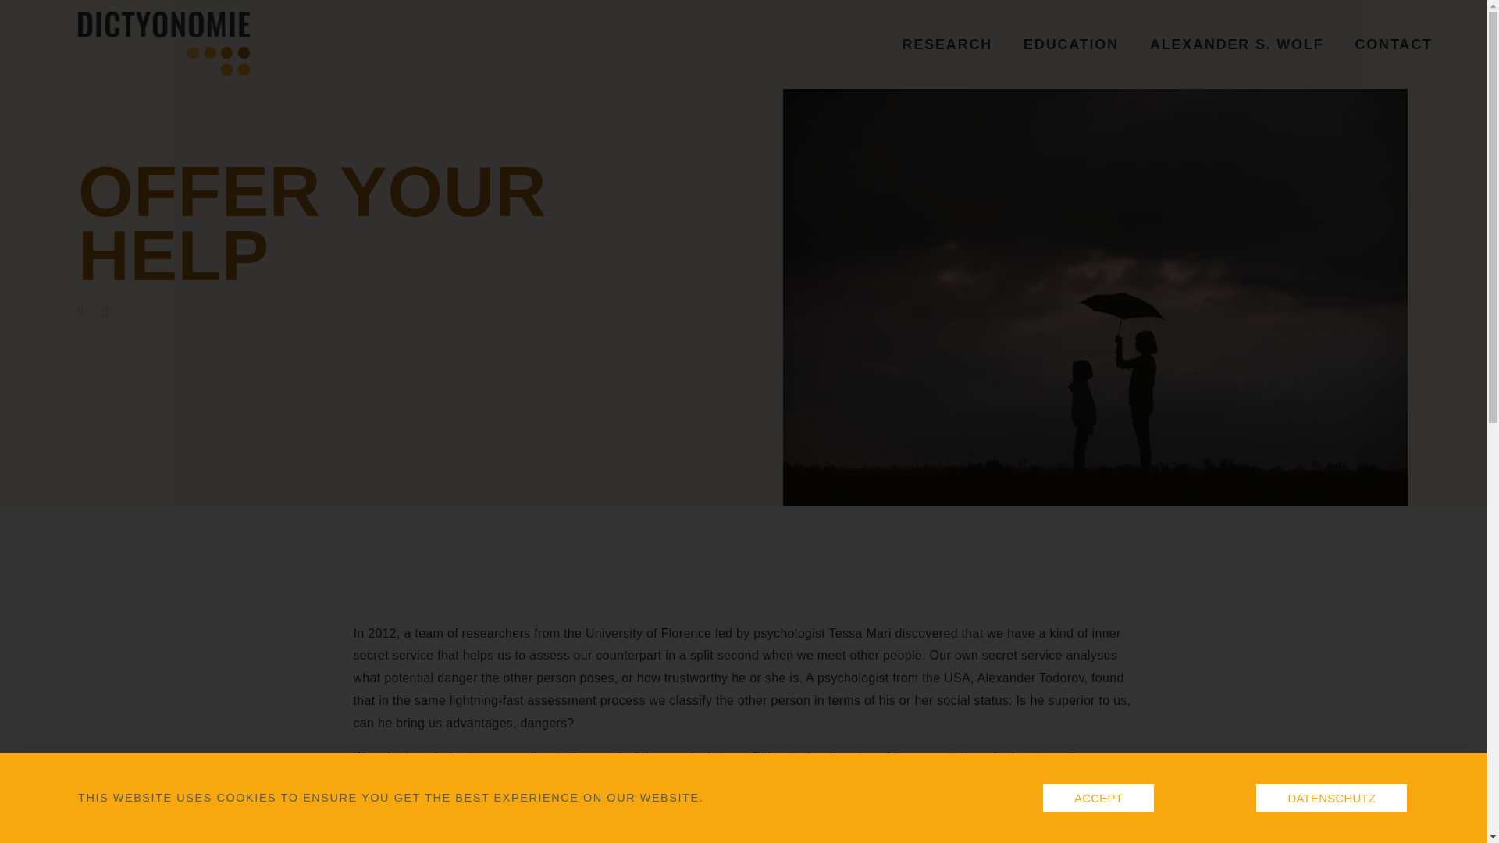 The width and height of the screenshot is (1499, 843). Describe the element at coordinates (1394, 44) in the screenshot. I see `CONTACT` at that location.